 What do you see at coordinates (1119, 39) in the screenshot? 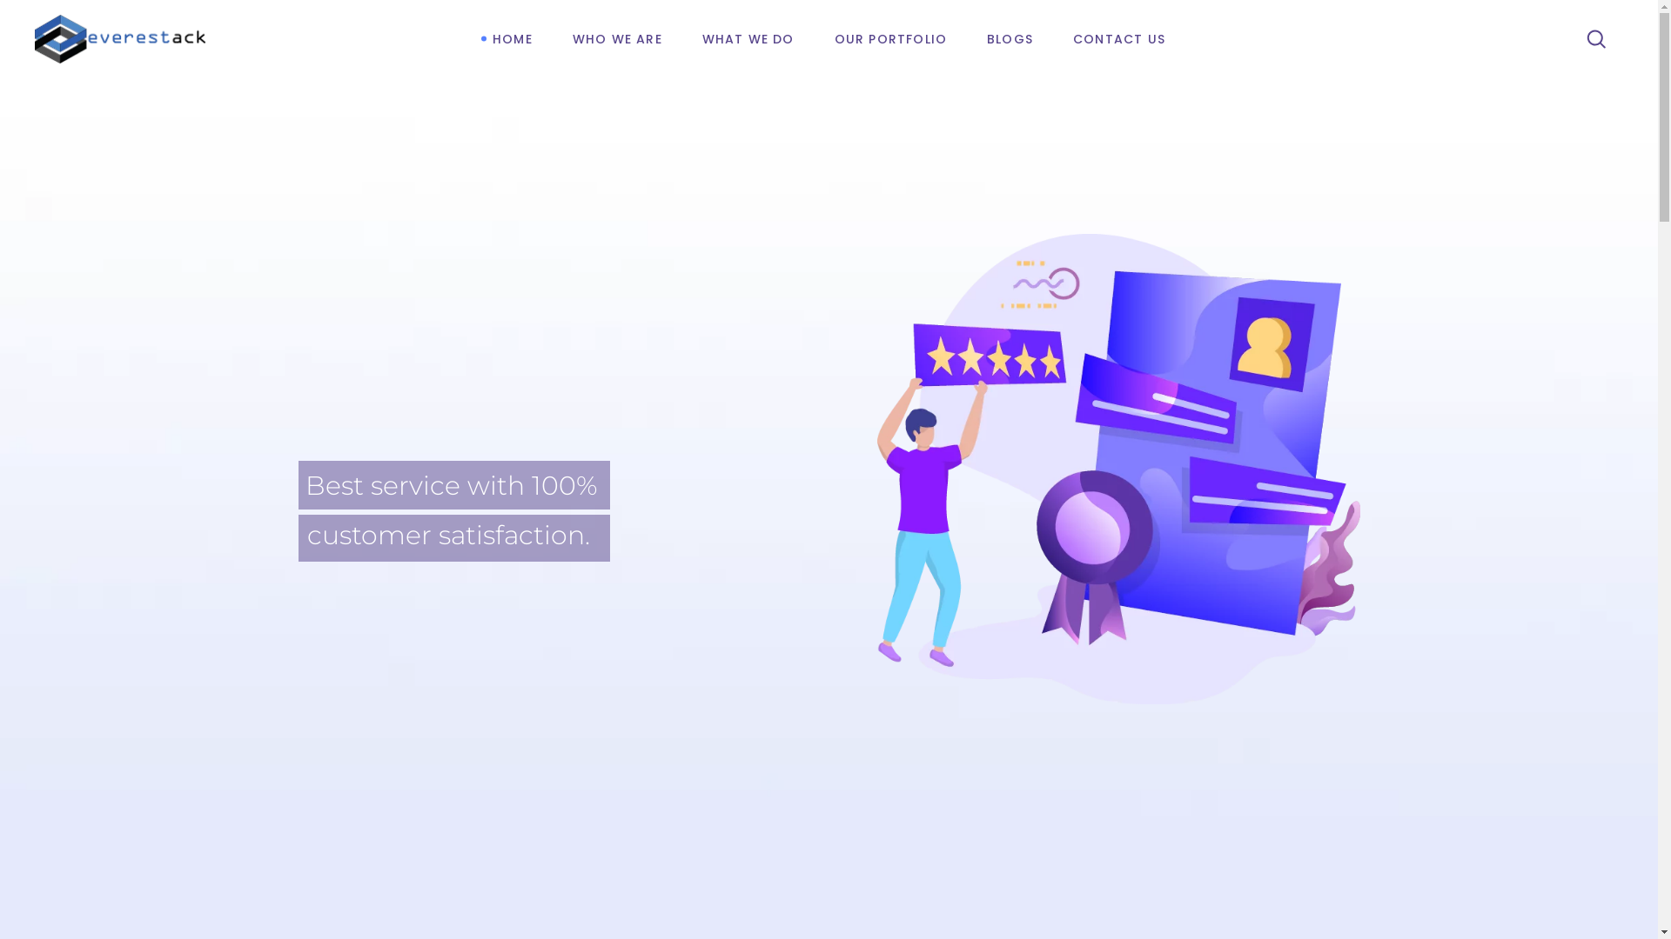
I see `CONTACT US` at bounding box center [1119, 39].